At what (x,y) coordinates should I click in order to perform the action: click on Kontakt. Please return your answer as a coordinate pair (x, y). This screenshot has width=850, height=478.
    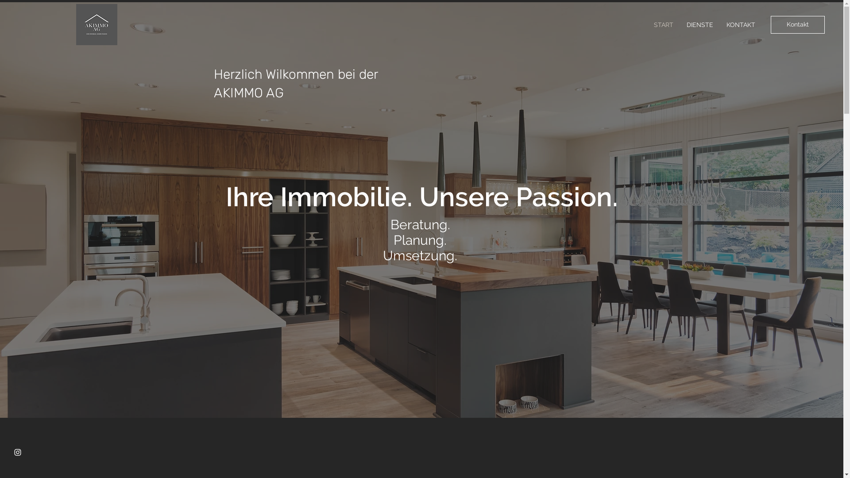
    Looking at the image, I should click on (798, 25).